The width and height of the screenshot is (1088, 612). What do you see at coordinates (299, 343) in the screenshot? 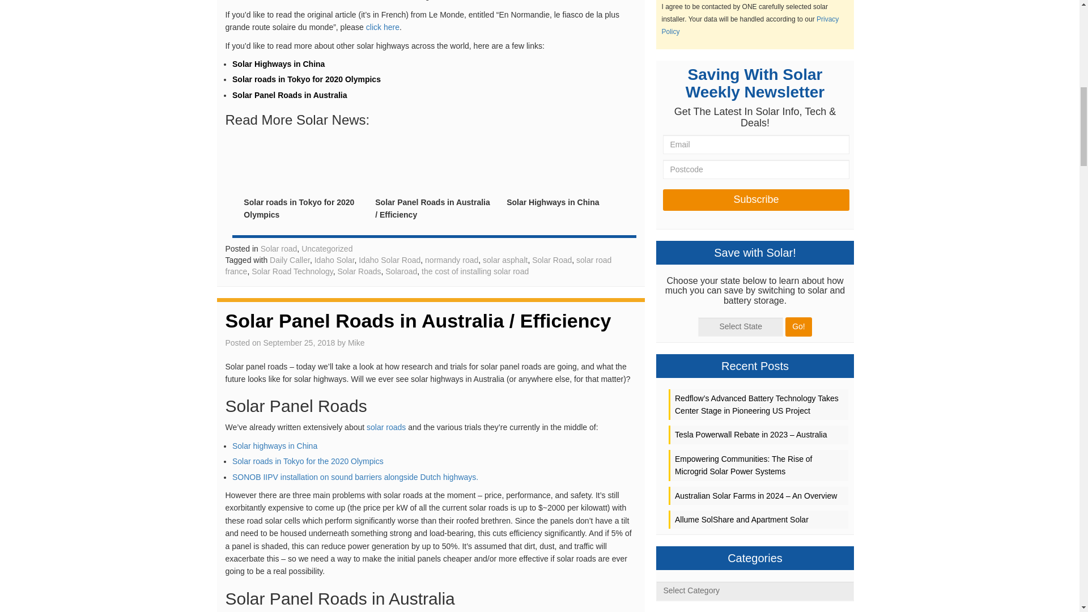
I see `1:04 pm` at bounding box center [299, 343].